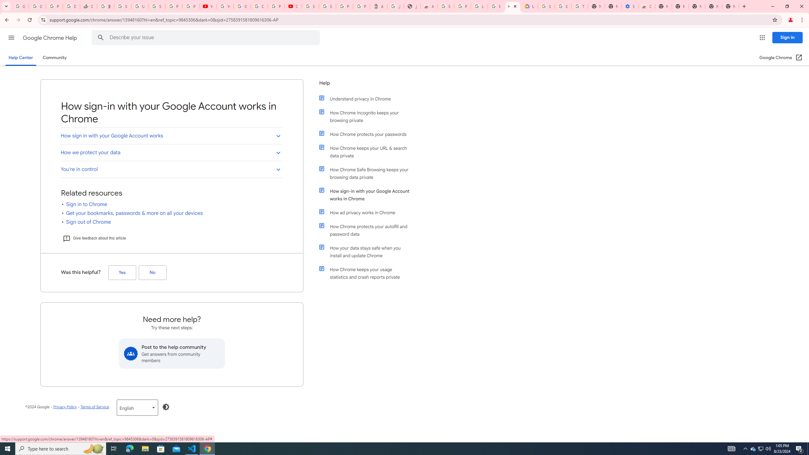  What do you see at coordinates (54, 58) in the screenshot?
I see `Community` at bounding box center [54, 58].